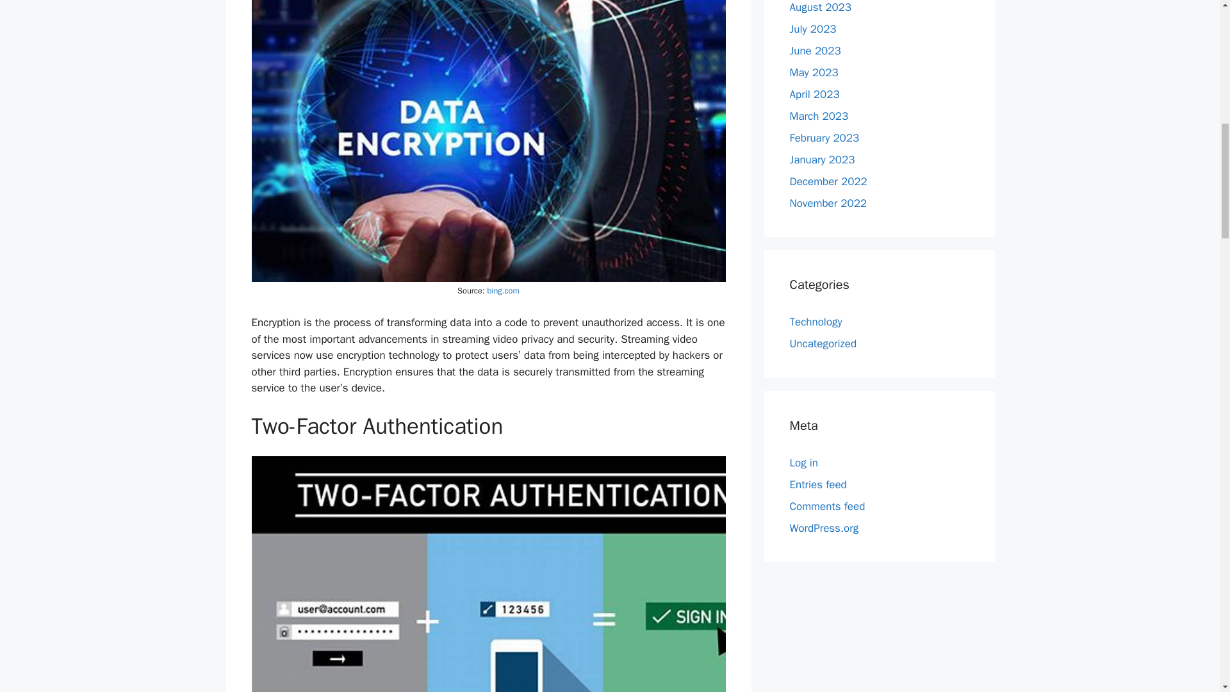 The height and width of the screenshot is (692, 1230). Describe the element at coordinates (814, 94) in the screenshot. I see `April 2023` at that location.